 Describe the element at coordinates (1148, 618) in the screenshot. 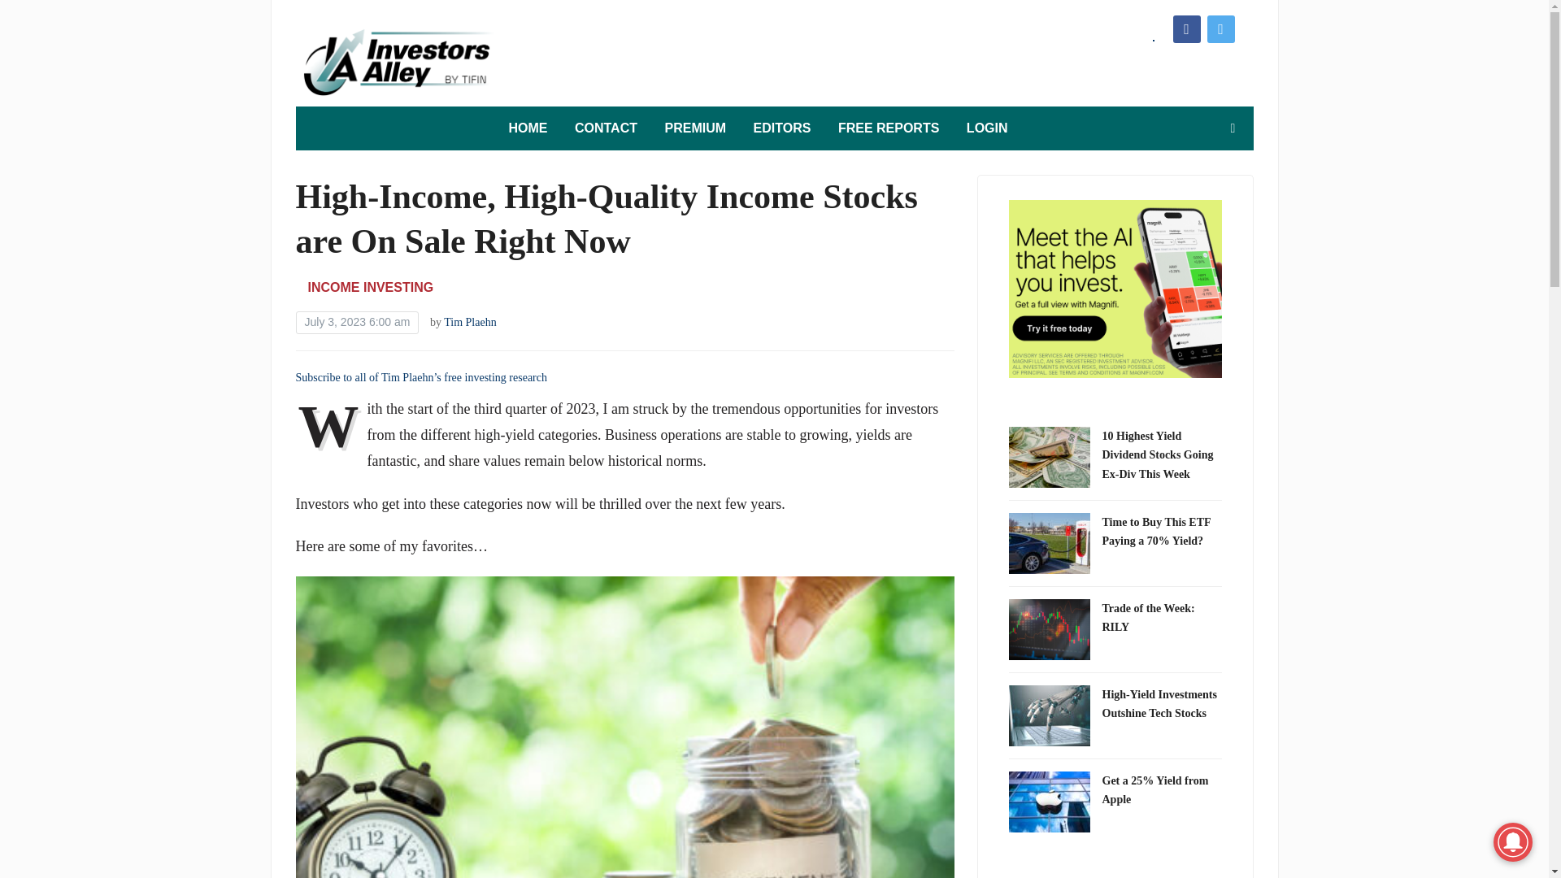

I see `Trade of the Week: RILY` at that location.